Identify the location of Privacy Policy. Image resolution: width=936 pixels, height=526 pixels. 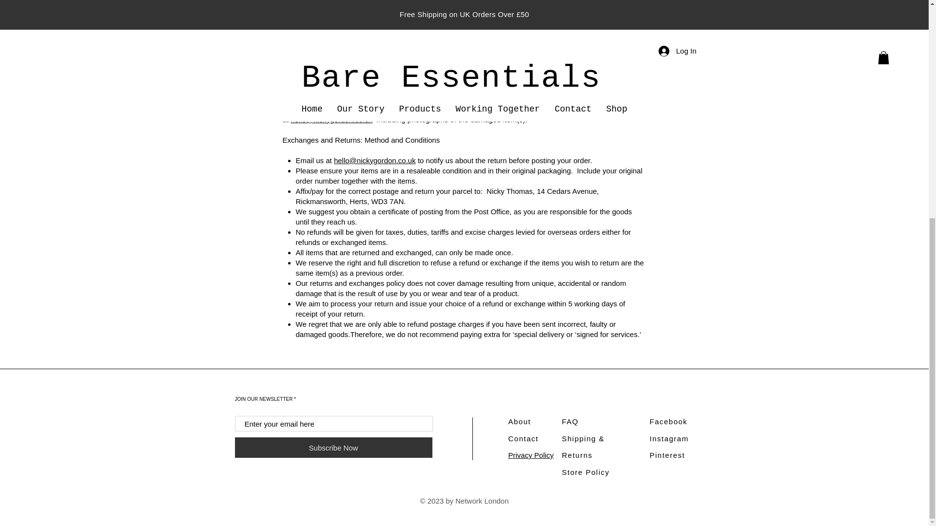
(530, 455).